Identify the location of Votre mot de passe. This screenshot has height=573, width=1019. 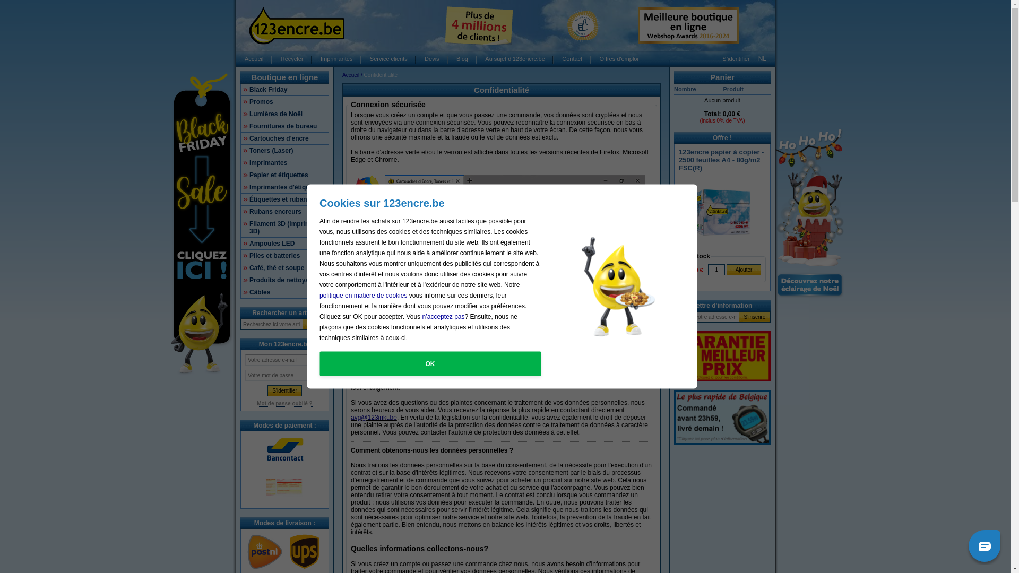
(284, 376).